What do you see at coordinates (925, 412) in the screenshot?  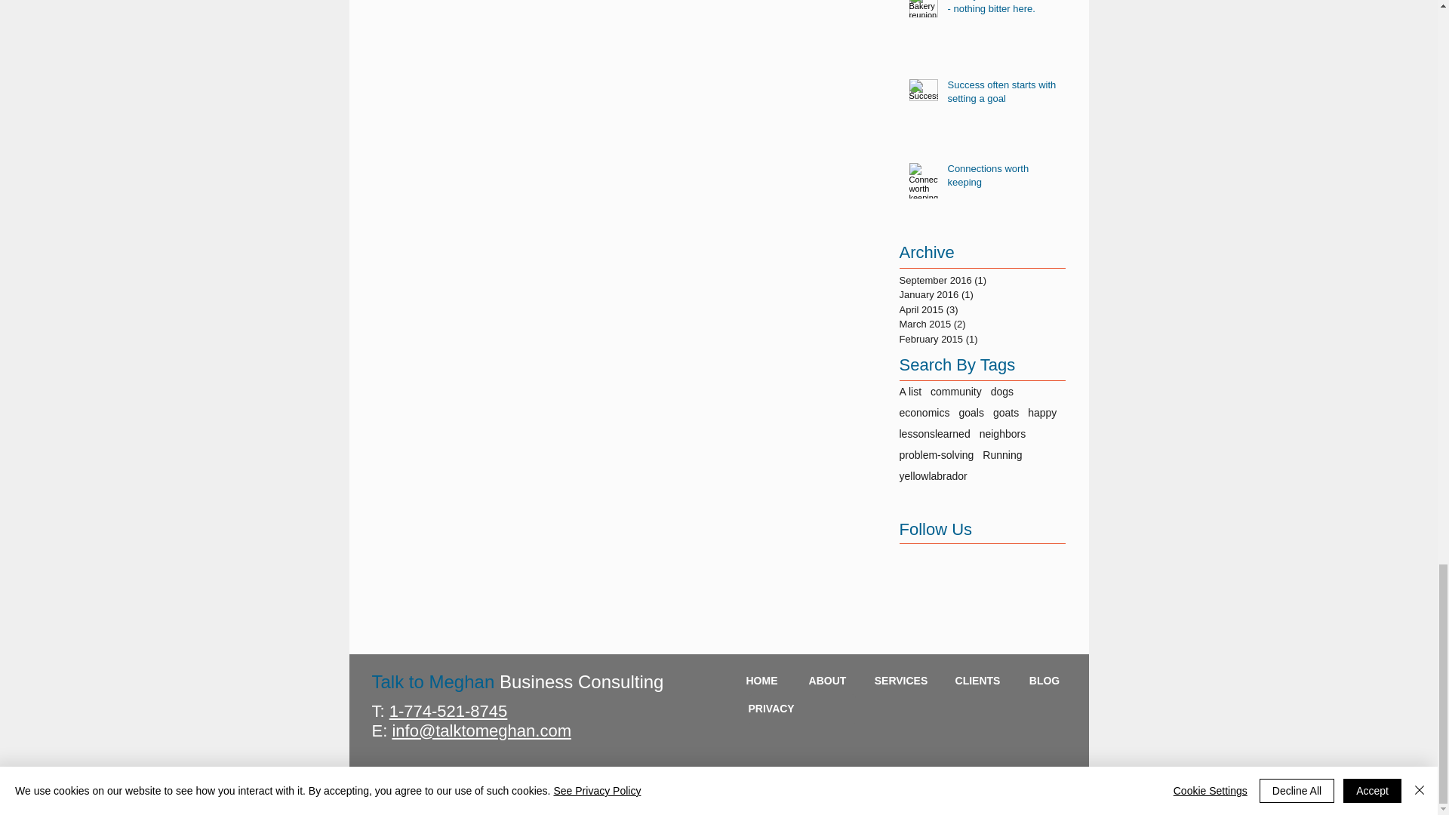 I see `economics` at bounding box center [925, 412].